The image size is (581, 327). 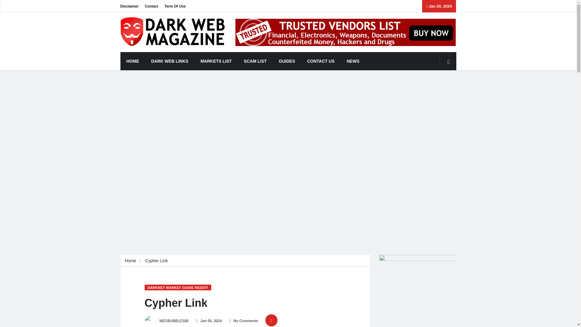 I want to click on DARK WEB LINKS, so click(x=170, y=61).